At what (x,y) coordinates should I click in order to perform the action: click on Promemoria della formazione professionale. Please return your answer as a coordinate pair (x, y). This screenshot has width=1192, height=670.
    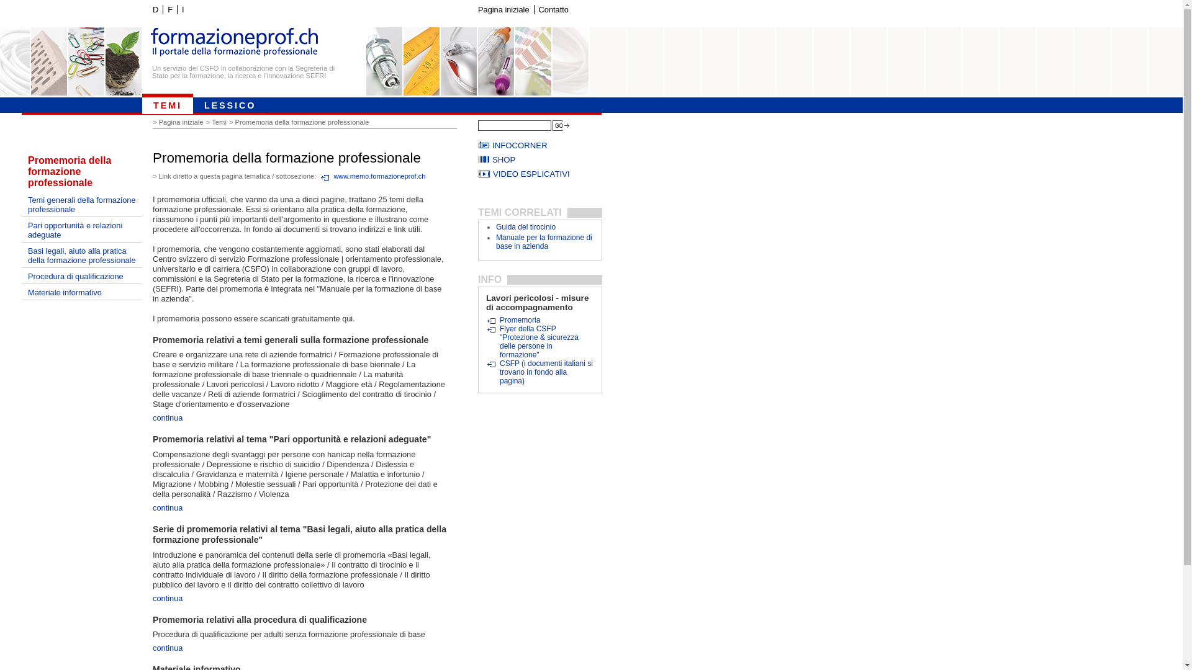
    Looking at the image, I should click on (304, 122).